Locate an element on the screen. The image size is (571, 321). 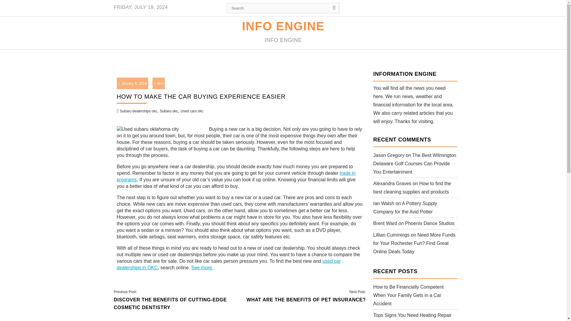
Used cars okc is located at coordinates (192, 111).